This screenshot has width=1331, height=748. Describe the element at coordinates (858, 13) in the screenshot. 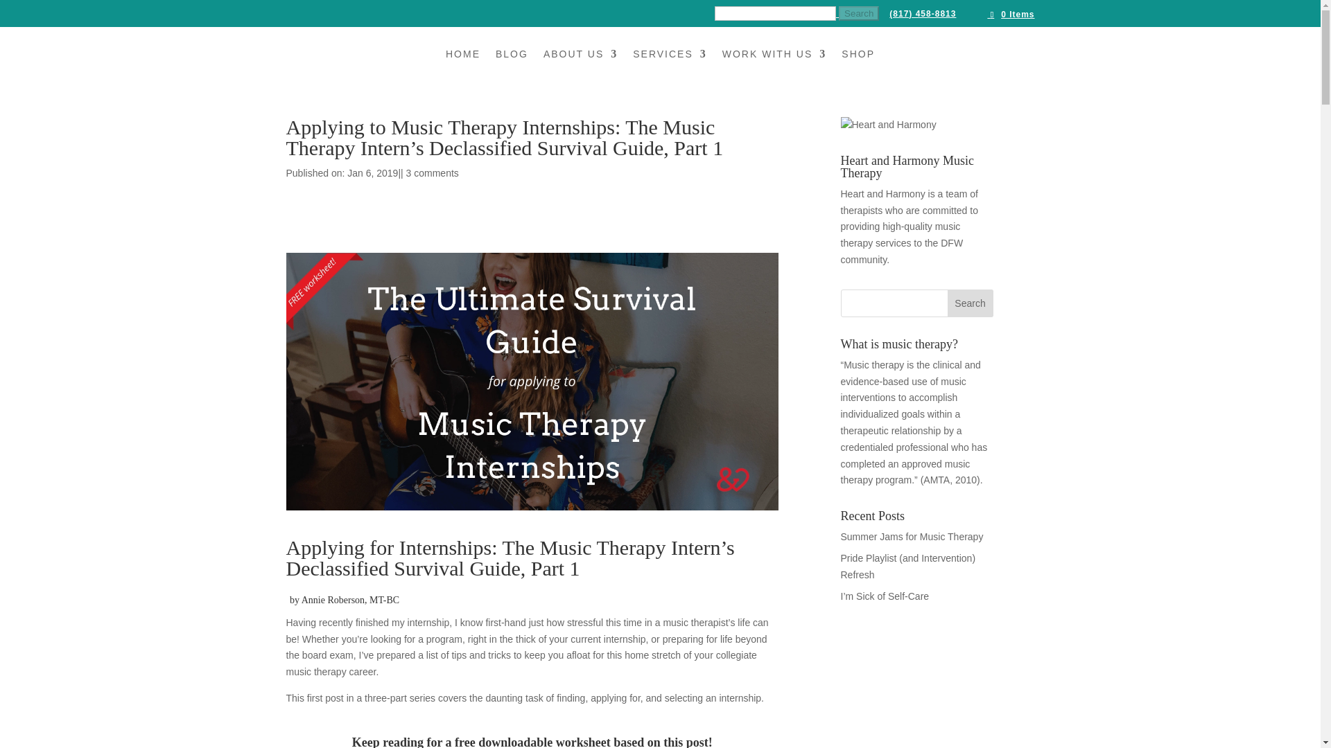

I see `Search` at that location.